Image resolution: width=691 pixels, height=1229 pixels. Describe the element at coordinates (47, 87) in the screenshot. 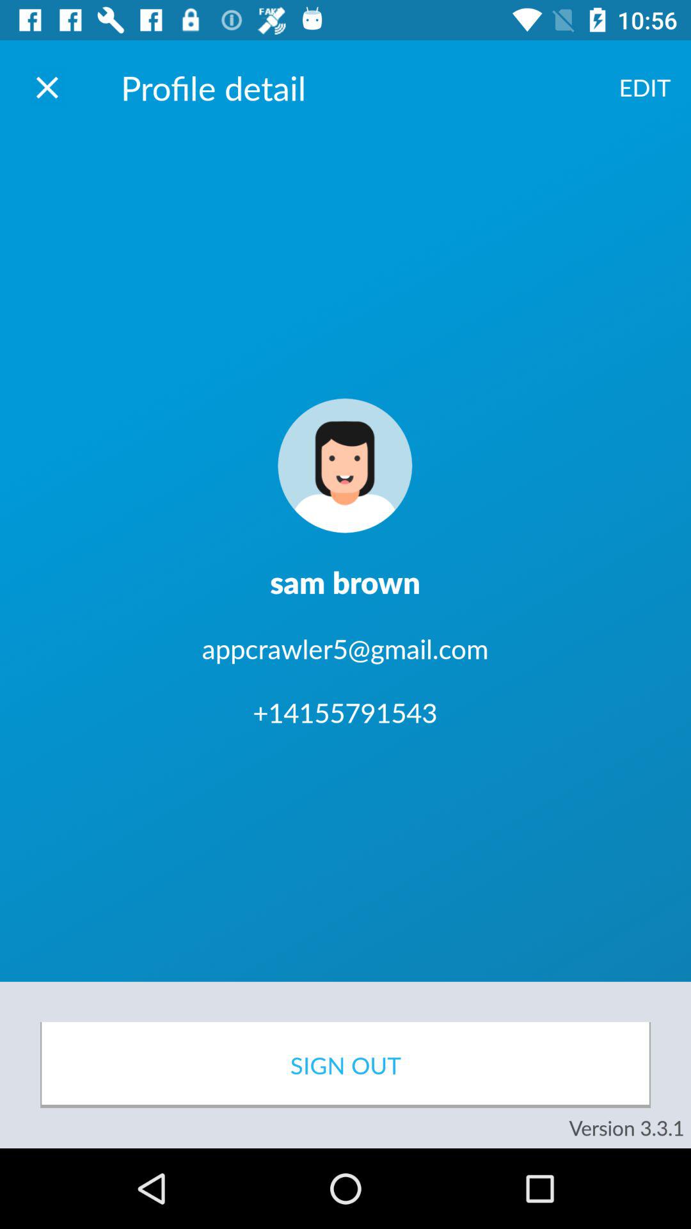

I see `x icon on top left hand of the screen will exit you from the current screen` at that location.